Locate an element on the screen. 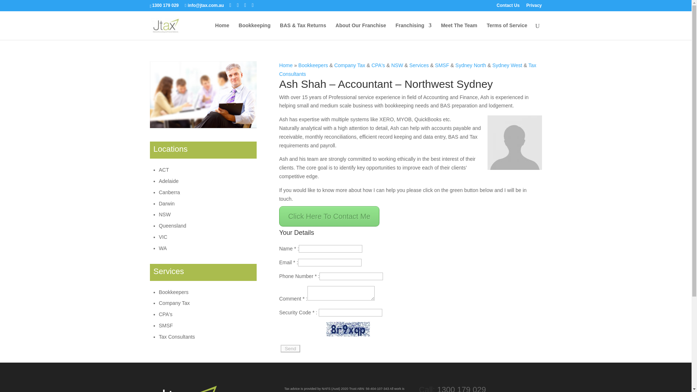  Sydney West is located at coordinates (507, 65).